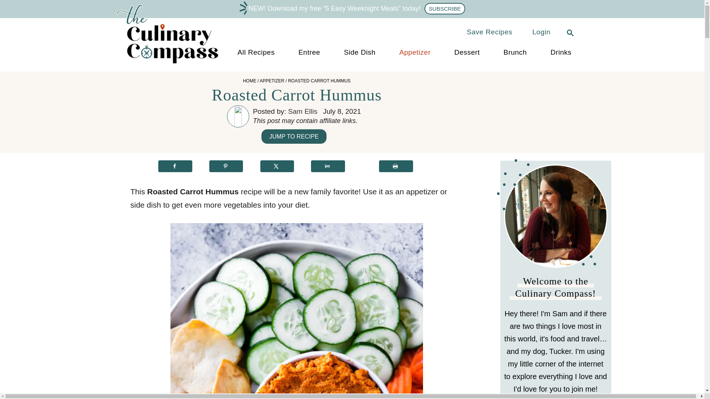  Describe the element at coordinates (256, 52) in the screenshot. I see `All Recipes` at that location.